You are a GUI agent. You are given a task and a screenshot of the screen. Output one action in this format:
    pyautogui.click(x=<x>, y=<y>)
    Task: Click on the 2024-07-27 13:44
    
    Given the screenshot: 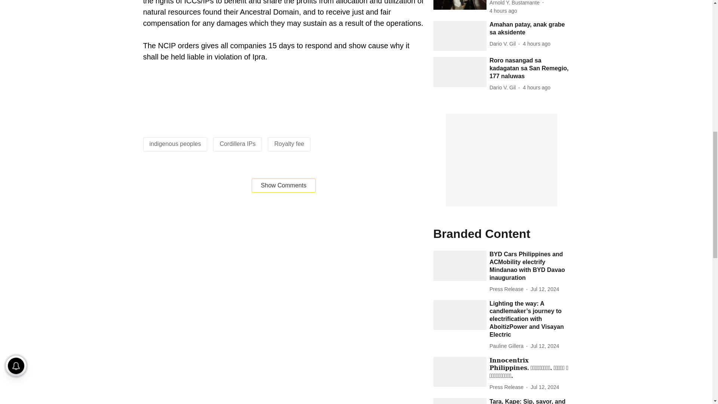 What is the action you would take?
    pyautogui.click(x=536, y=44)
    